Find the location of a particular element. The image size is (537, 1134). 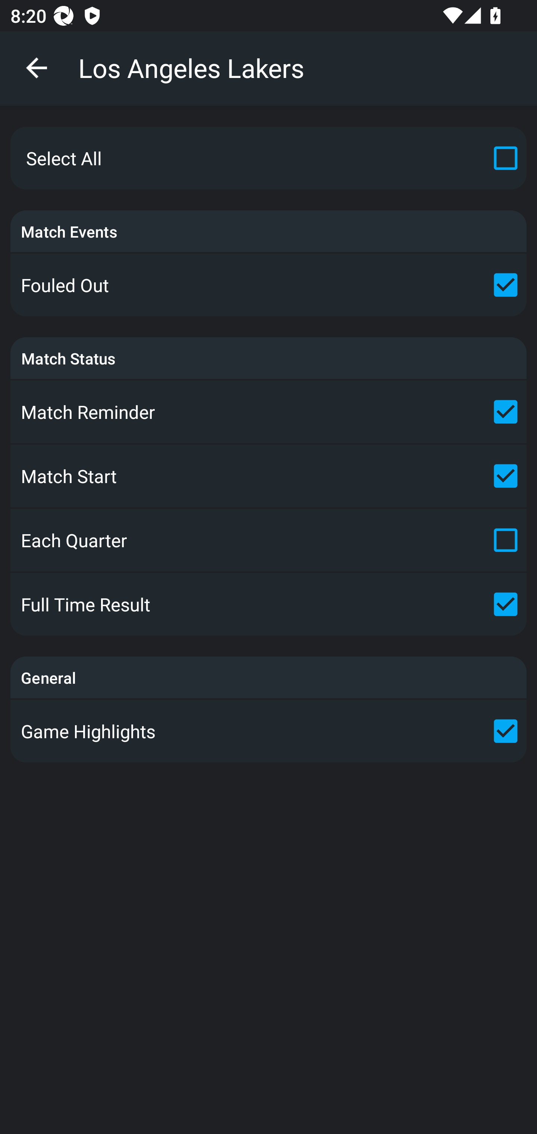

Navigate up is located at coordinates (37, 68).